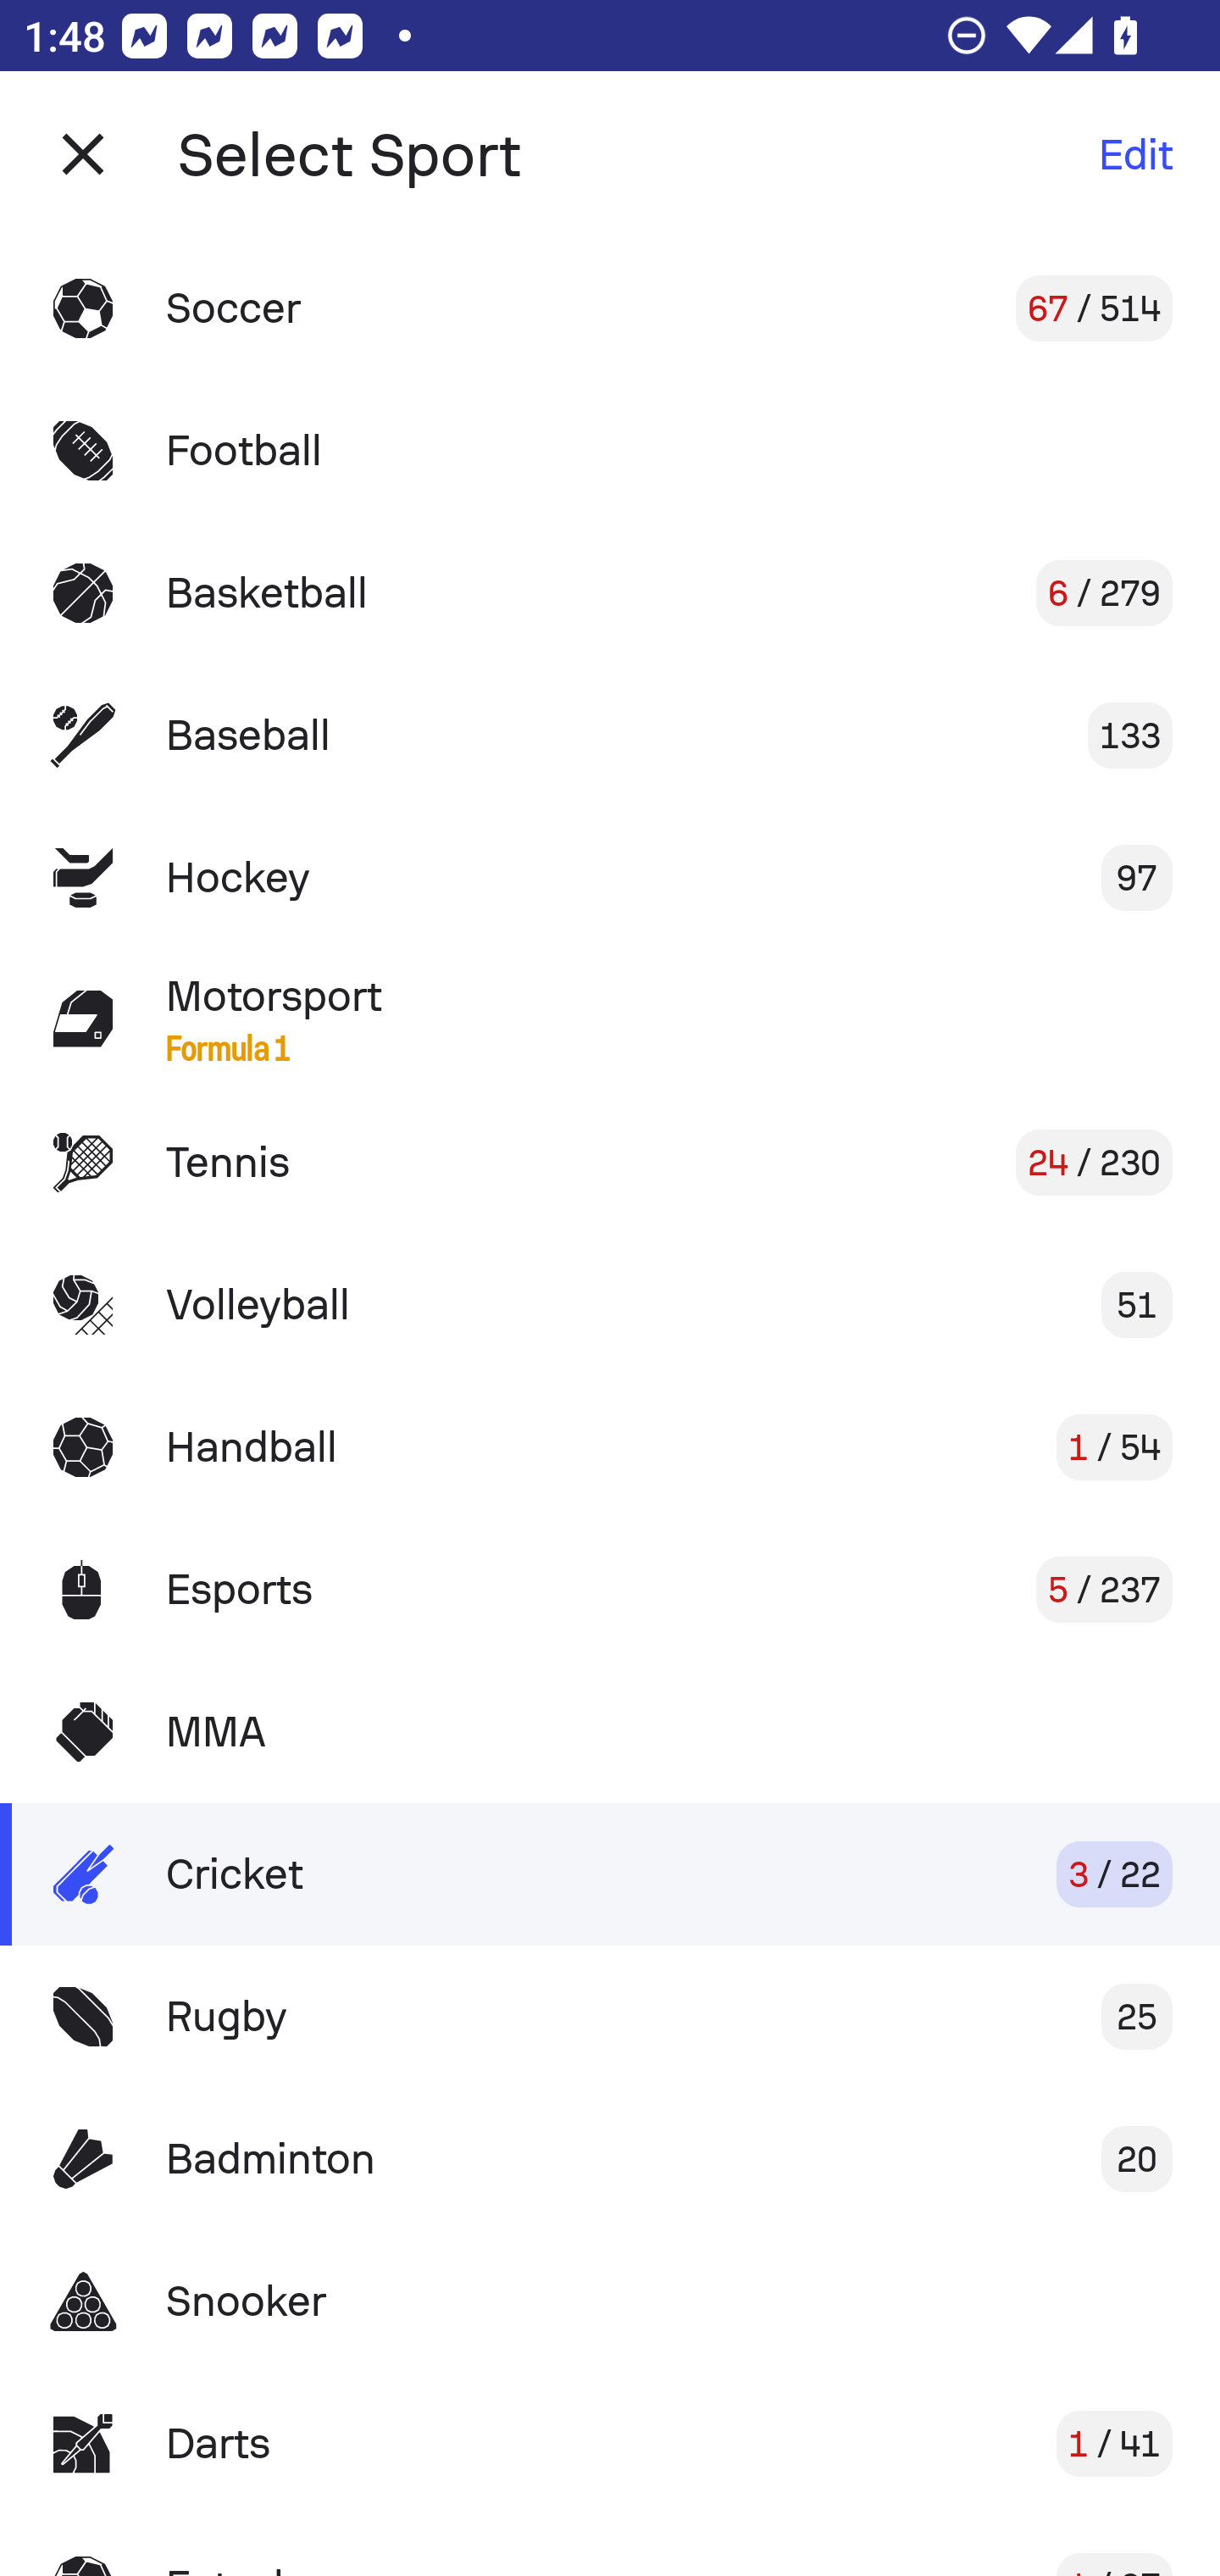  What do you see at coordinates (610, 1163) in the screenshot?
I see `Tennis 24 / 230` at bounding box center [610, 1163].